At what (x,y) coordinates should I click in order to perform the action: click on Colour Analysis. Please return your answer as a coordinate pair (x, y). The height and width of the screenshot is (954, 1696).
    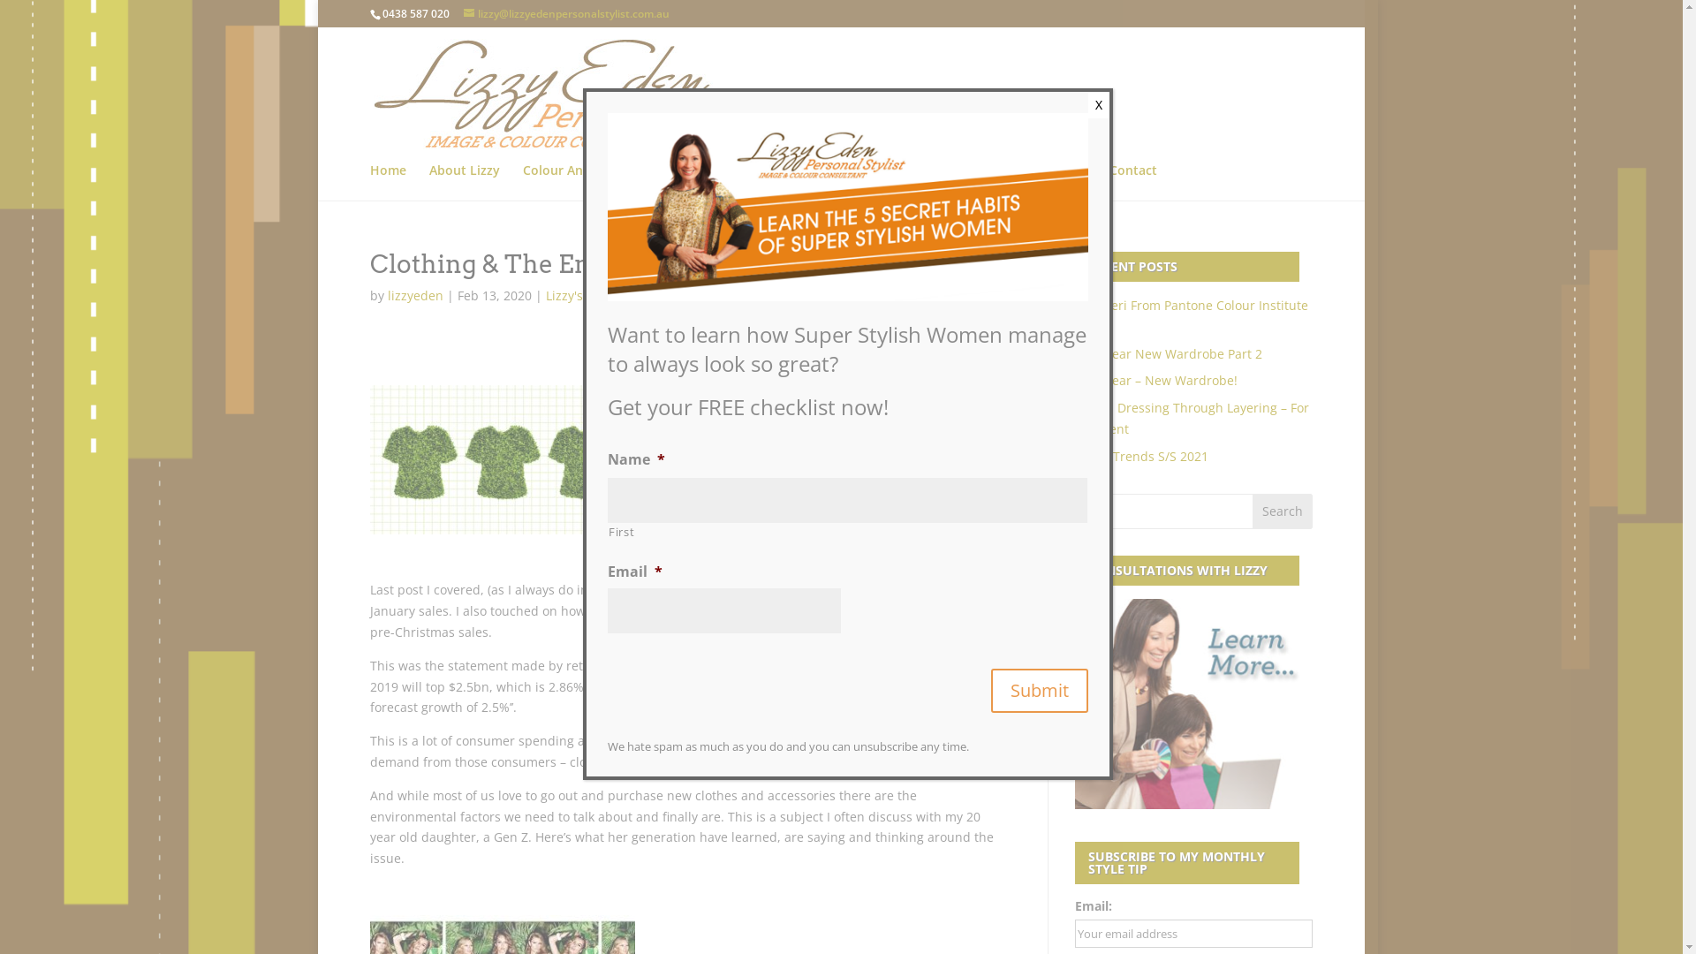
    Looking at the image, I should click on (570, 182).